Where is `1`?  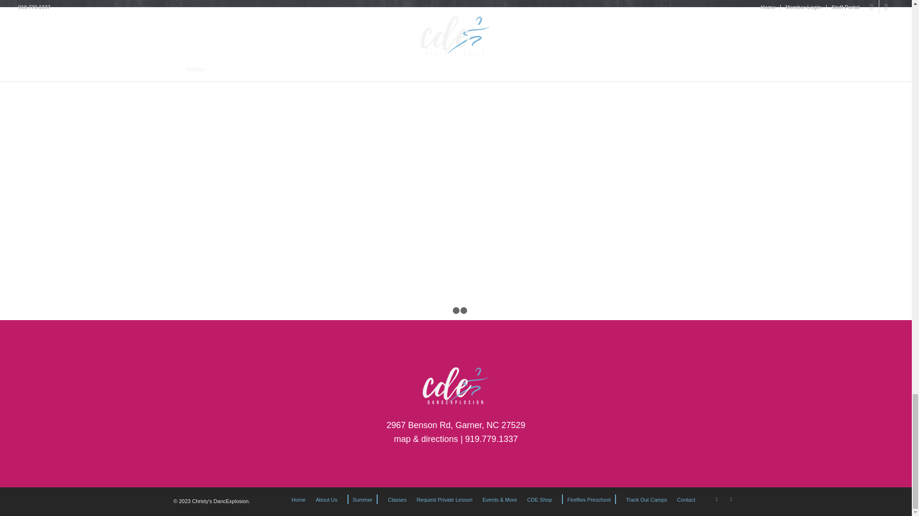 1 is located at coordinates (448, 310).